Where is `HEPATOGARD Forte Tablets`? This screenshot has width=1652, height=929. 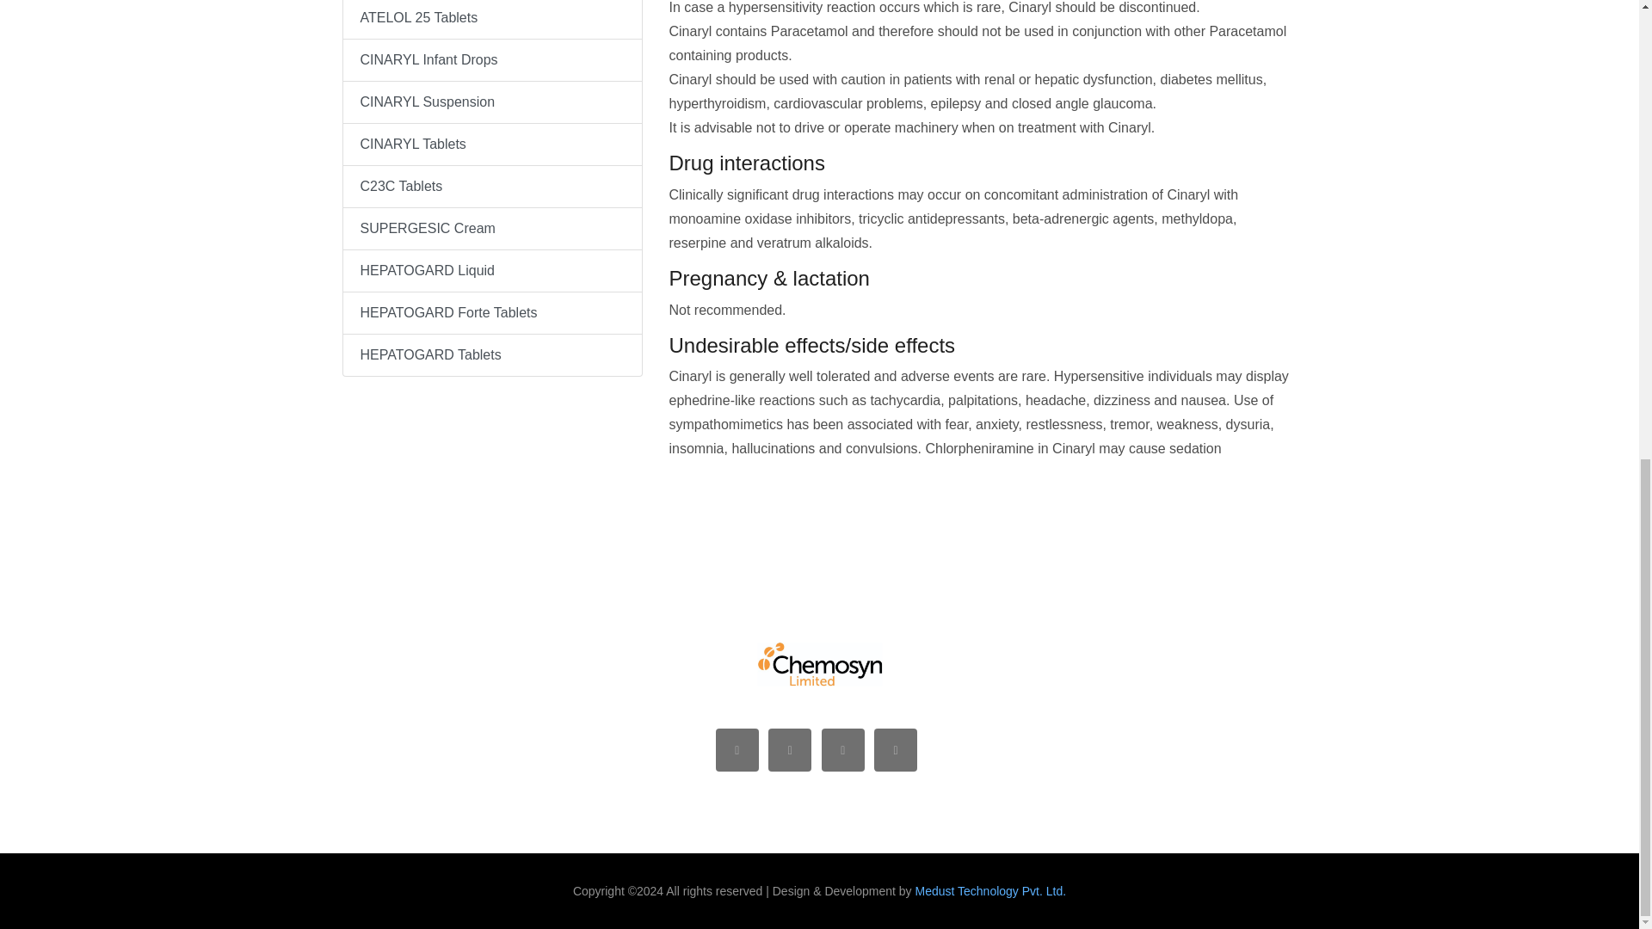 HEPATOGARD Forte Tablets is located at coordinates (492, 313).